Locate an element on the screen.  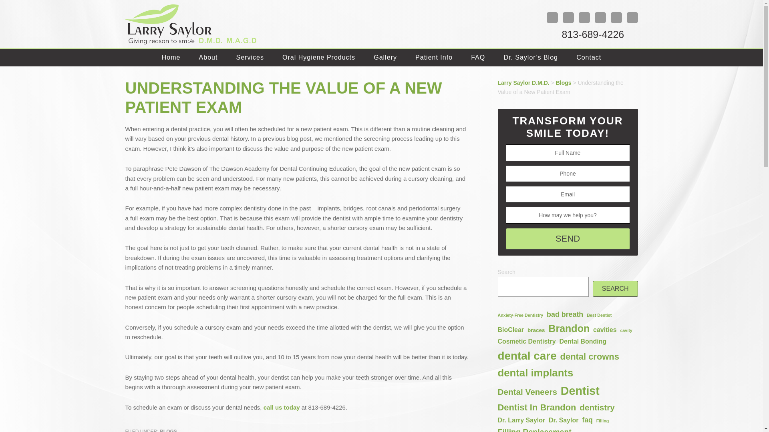
About is located at coordinates (208, 58).